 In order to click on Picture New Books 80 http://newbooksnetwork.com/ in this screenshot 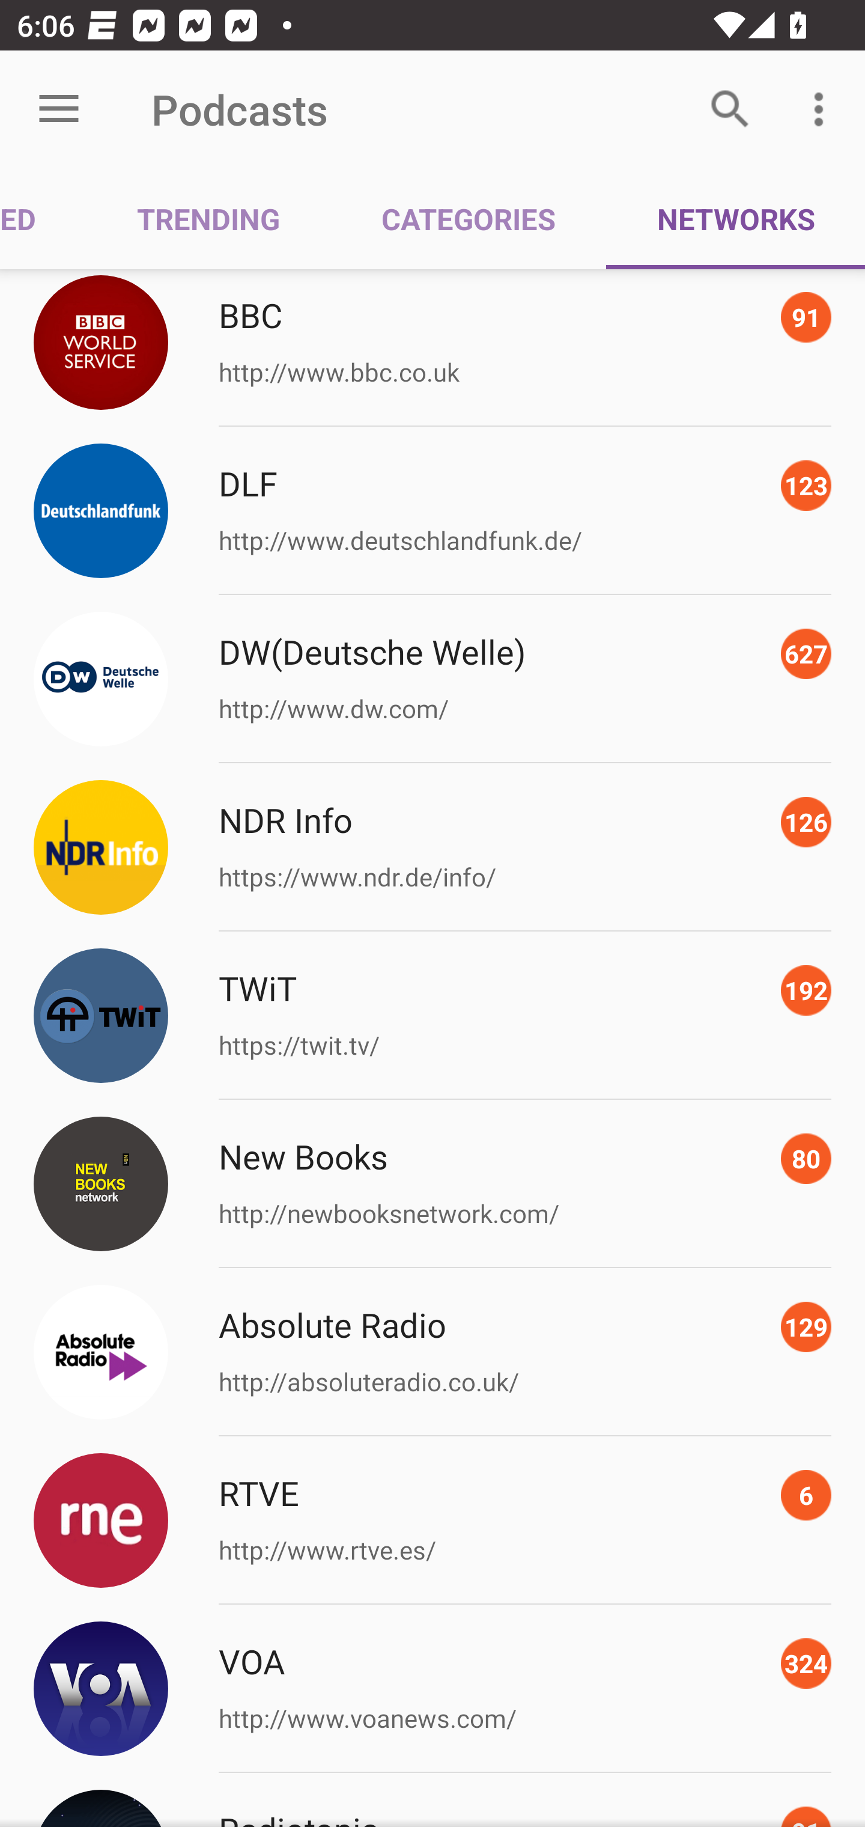, I will do `click(432, 1184)`.